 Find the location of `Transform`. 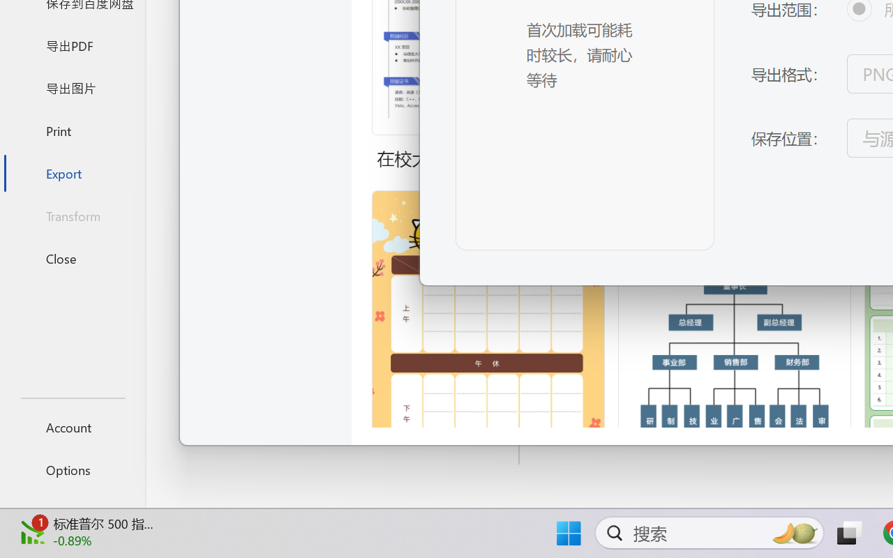

Transform is located at coordinates (73, 216).